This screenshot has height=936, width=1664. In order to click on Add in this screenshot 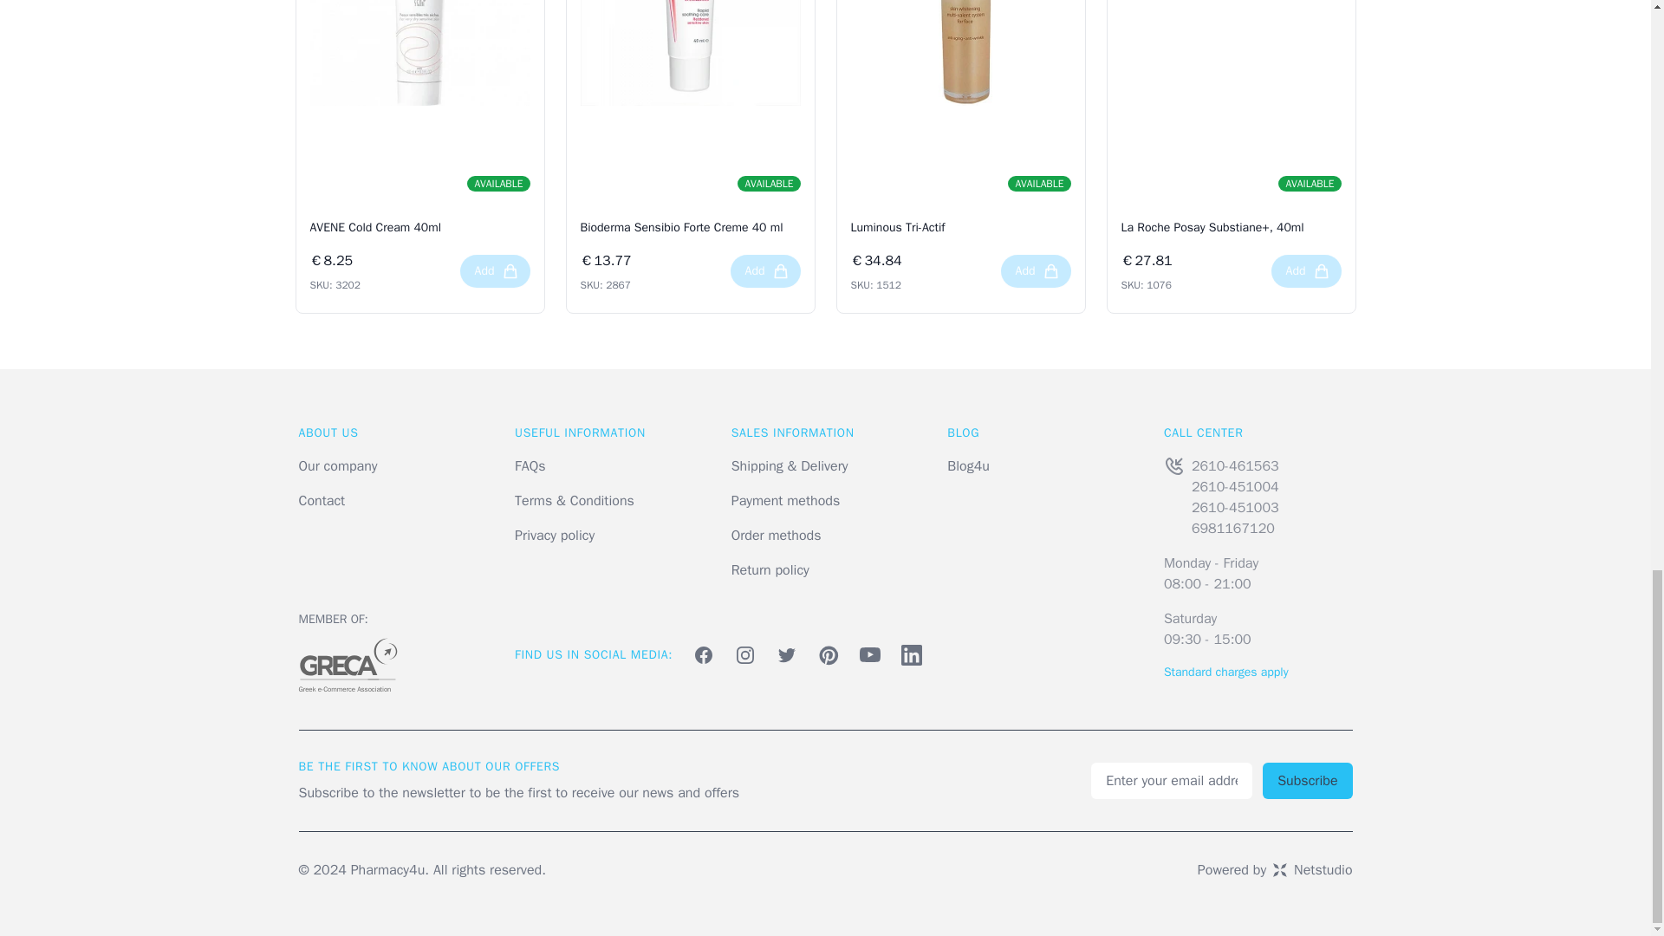, I will do `click(1305, 270)`.